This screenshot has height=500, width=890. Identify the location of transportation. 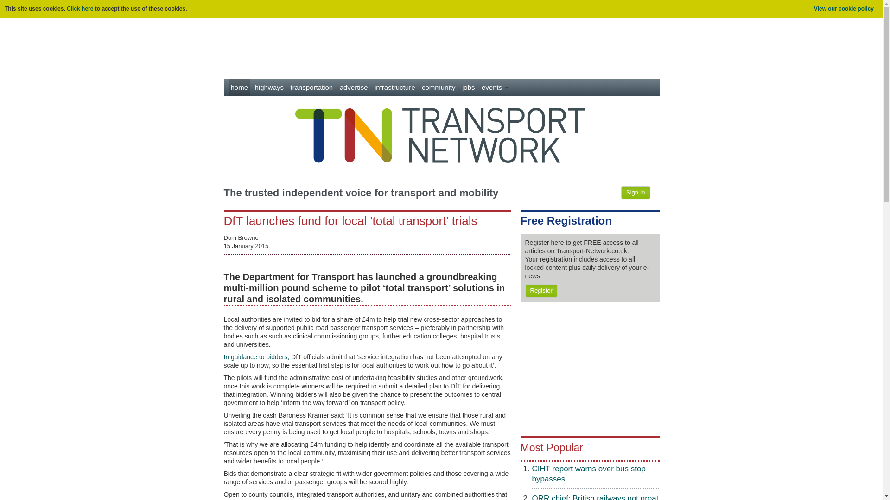
(311, 87).